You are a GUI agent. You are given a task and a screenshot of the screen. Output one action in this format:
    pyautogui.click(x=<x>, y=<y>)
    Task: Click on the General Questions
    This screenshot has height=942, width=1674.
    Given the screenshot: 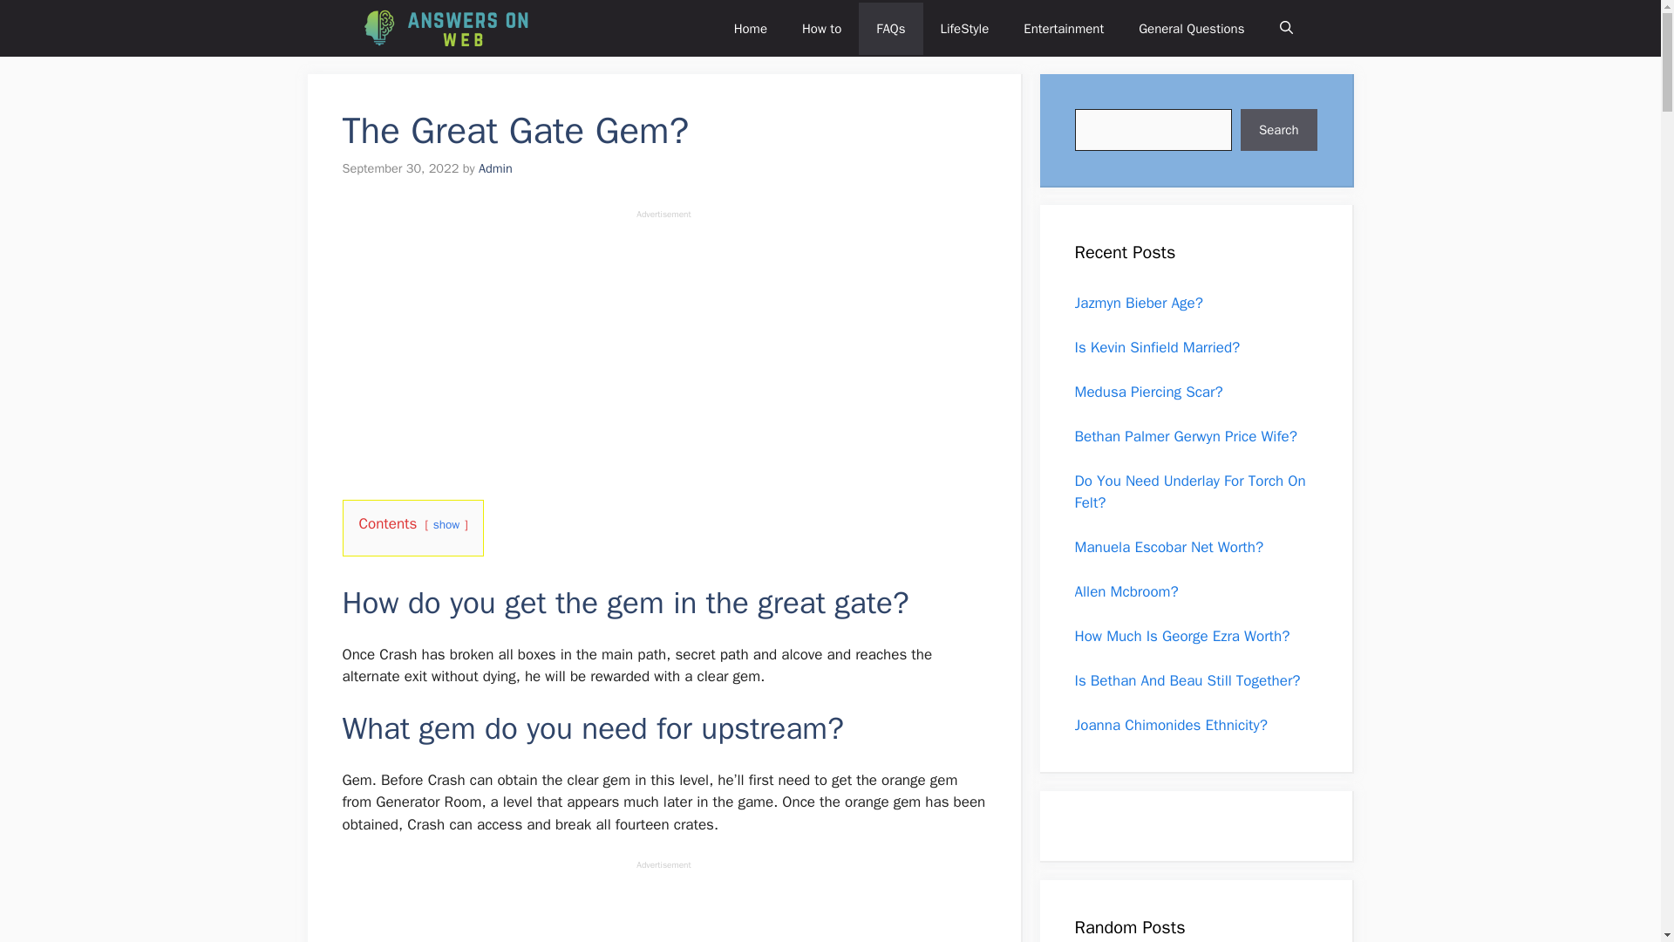 What is the action you would take?
    pyautogui.click(x=1191, y=28)
    